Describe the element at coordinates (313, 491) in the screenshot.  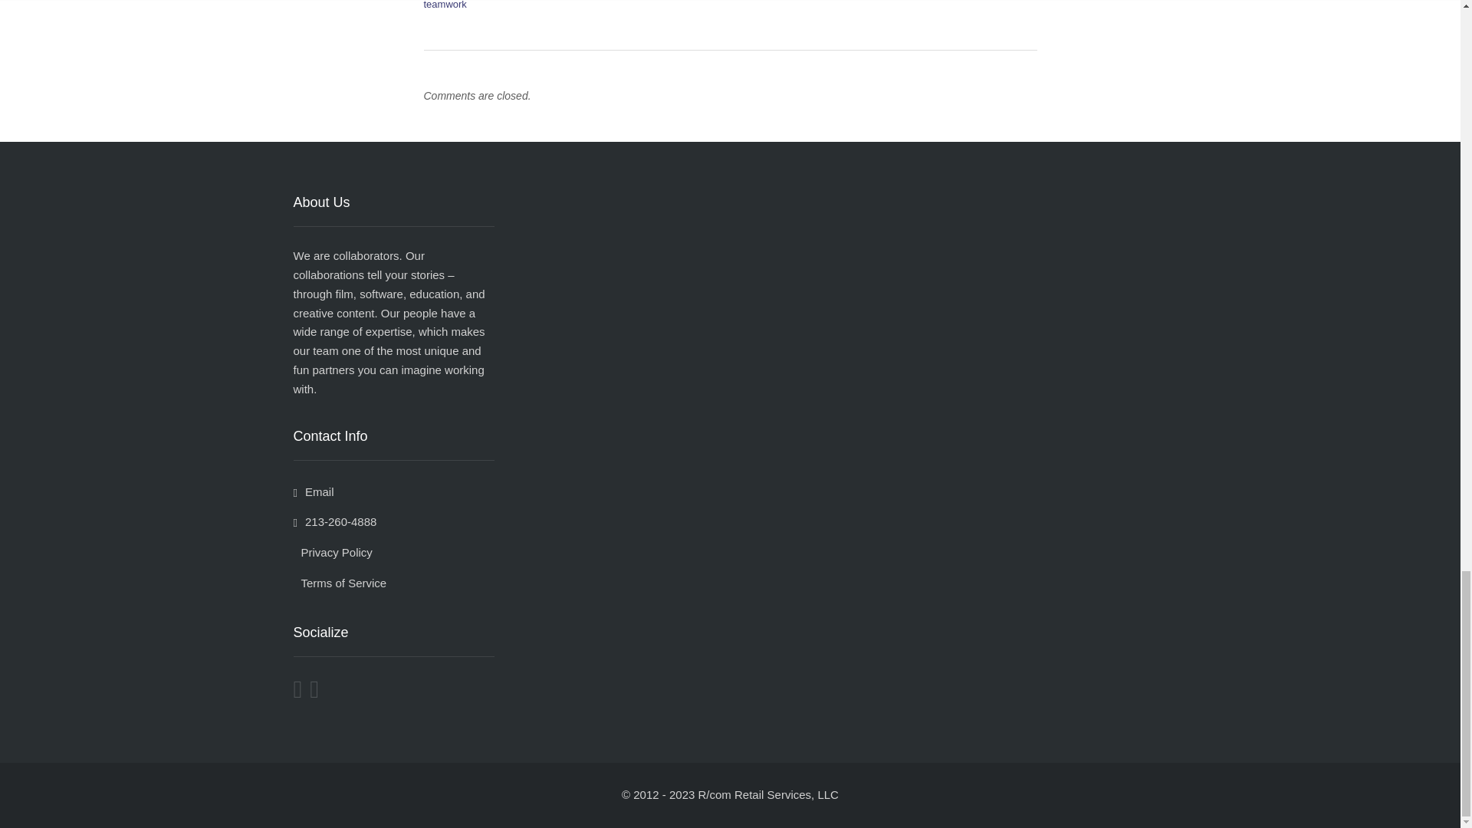
I see `Email` at that location.